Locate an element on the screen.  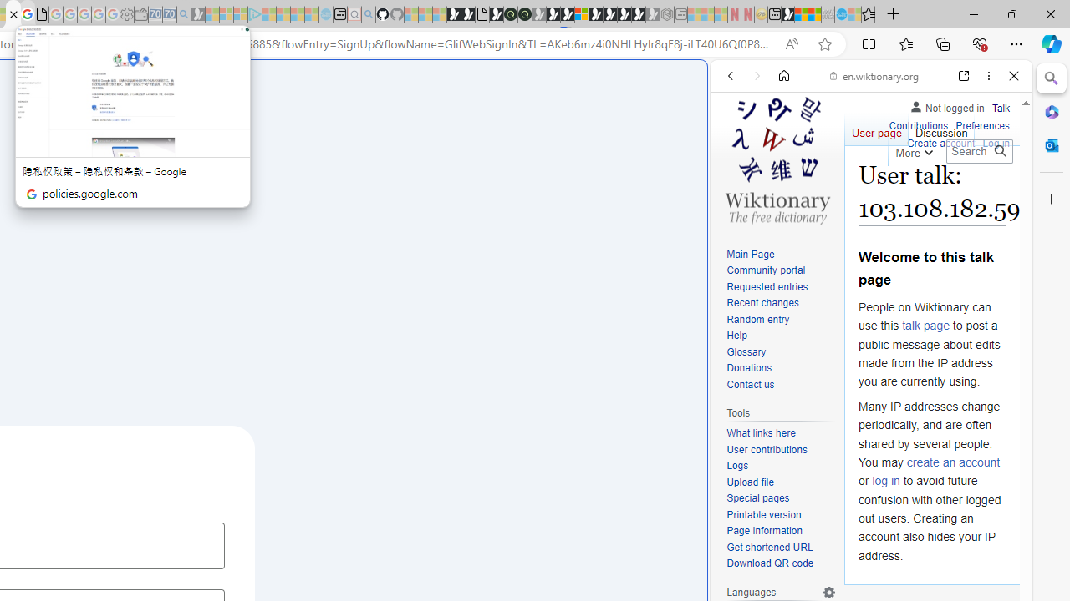
Page information is located at coordinates (781, 532).